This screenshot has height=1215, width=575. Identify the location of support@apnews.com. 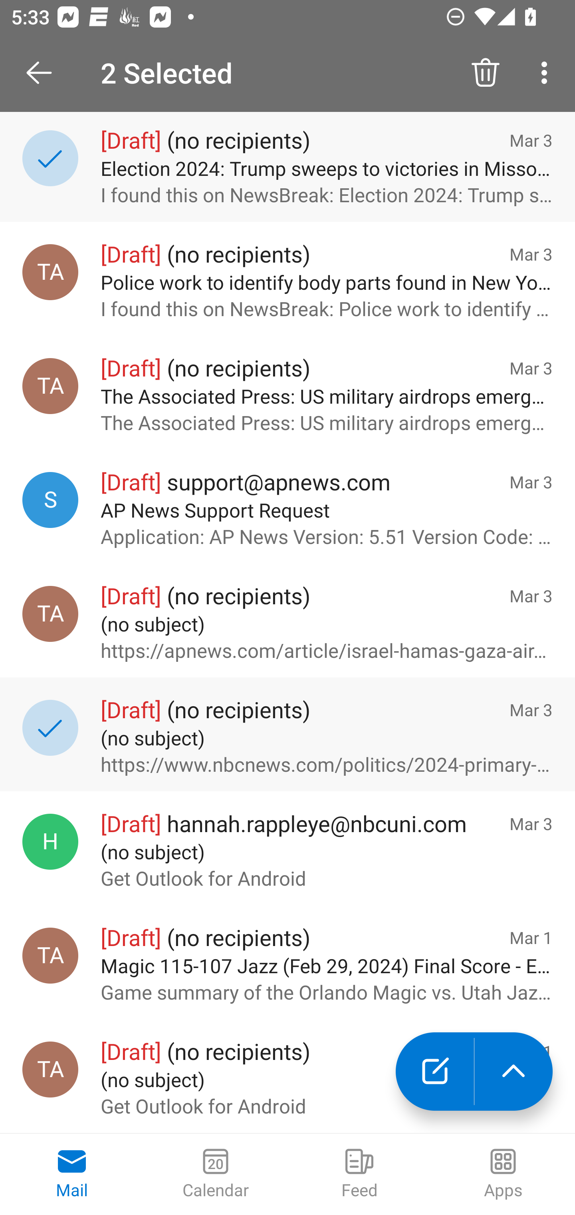
(50, 500).